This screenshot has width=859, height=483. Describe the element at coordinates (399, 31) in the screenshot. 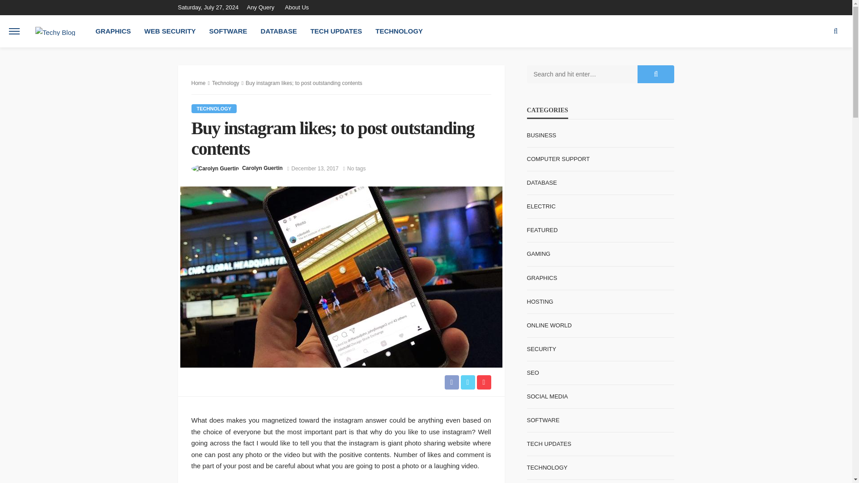

I see `TECHNOLOGY` at that location.